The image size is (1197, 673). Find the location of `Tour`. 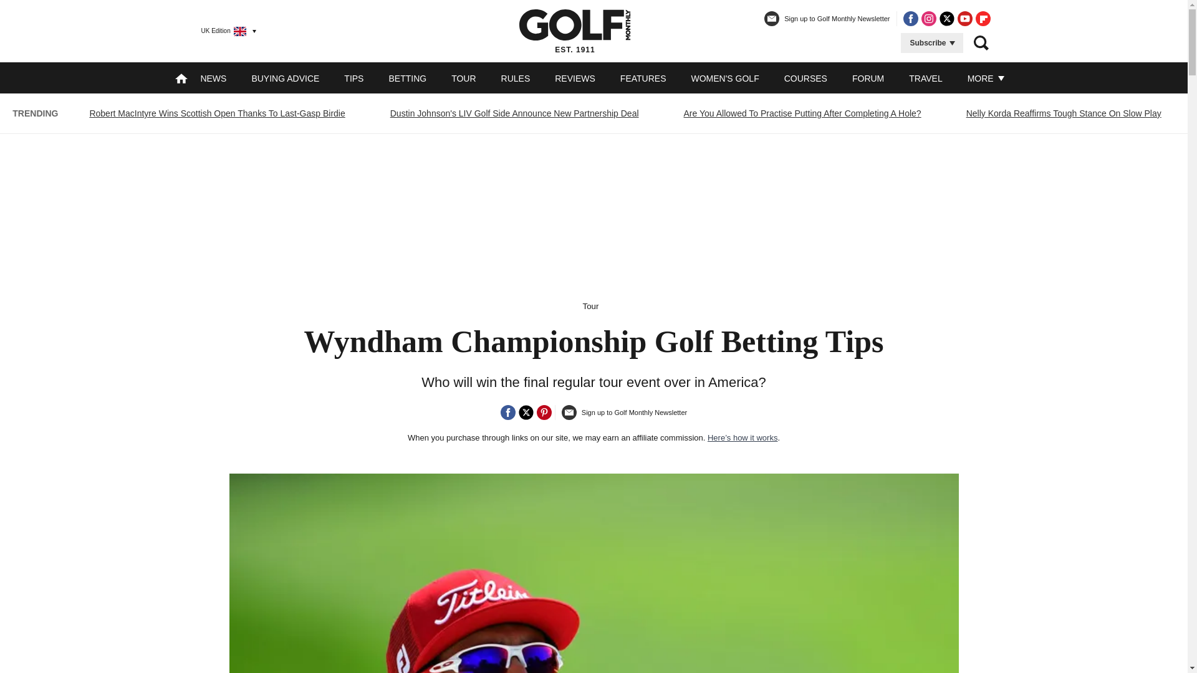

Tour is located at coordinates (591, 305).